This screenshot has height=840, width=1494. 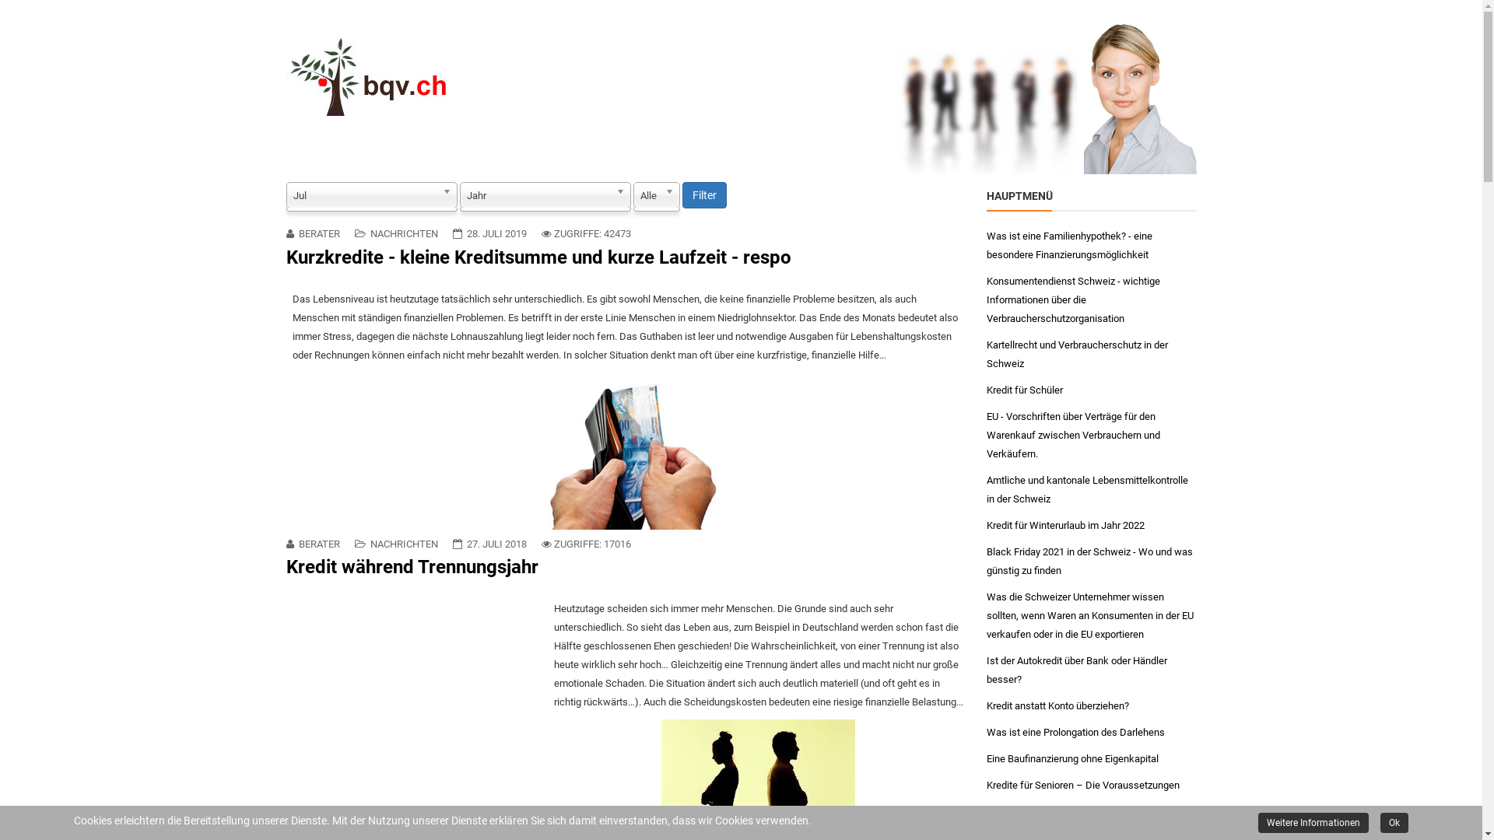 What do you see at coordinates (1072, 759) in the screenshot?
I see `Eine Baufinanzierung ohne Eigenkapital` at bounding box center [1072, 759].